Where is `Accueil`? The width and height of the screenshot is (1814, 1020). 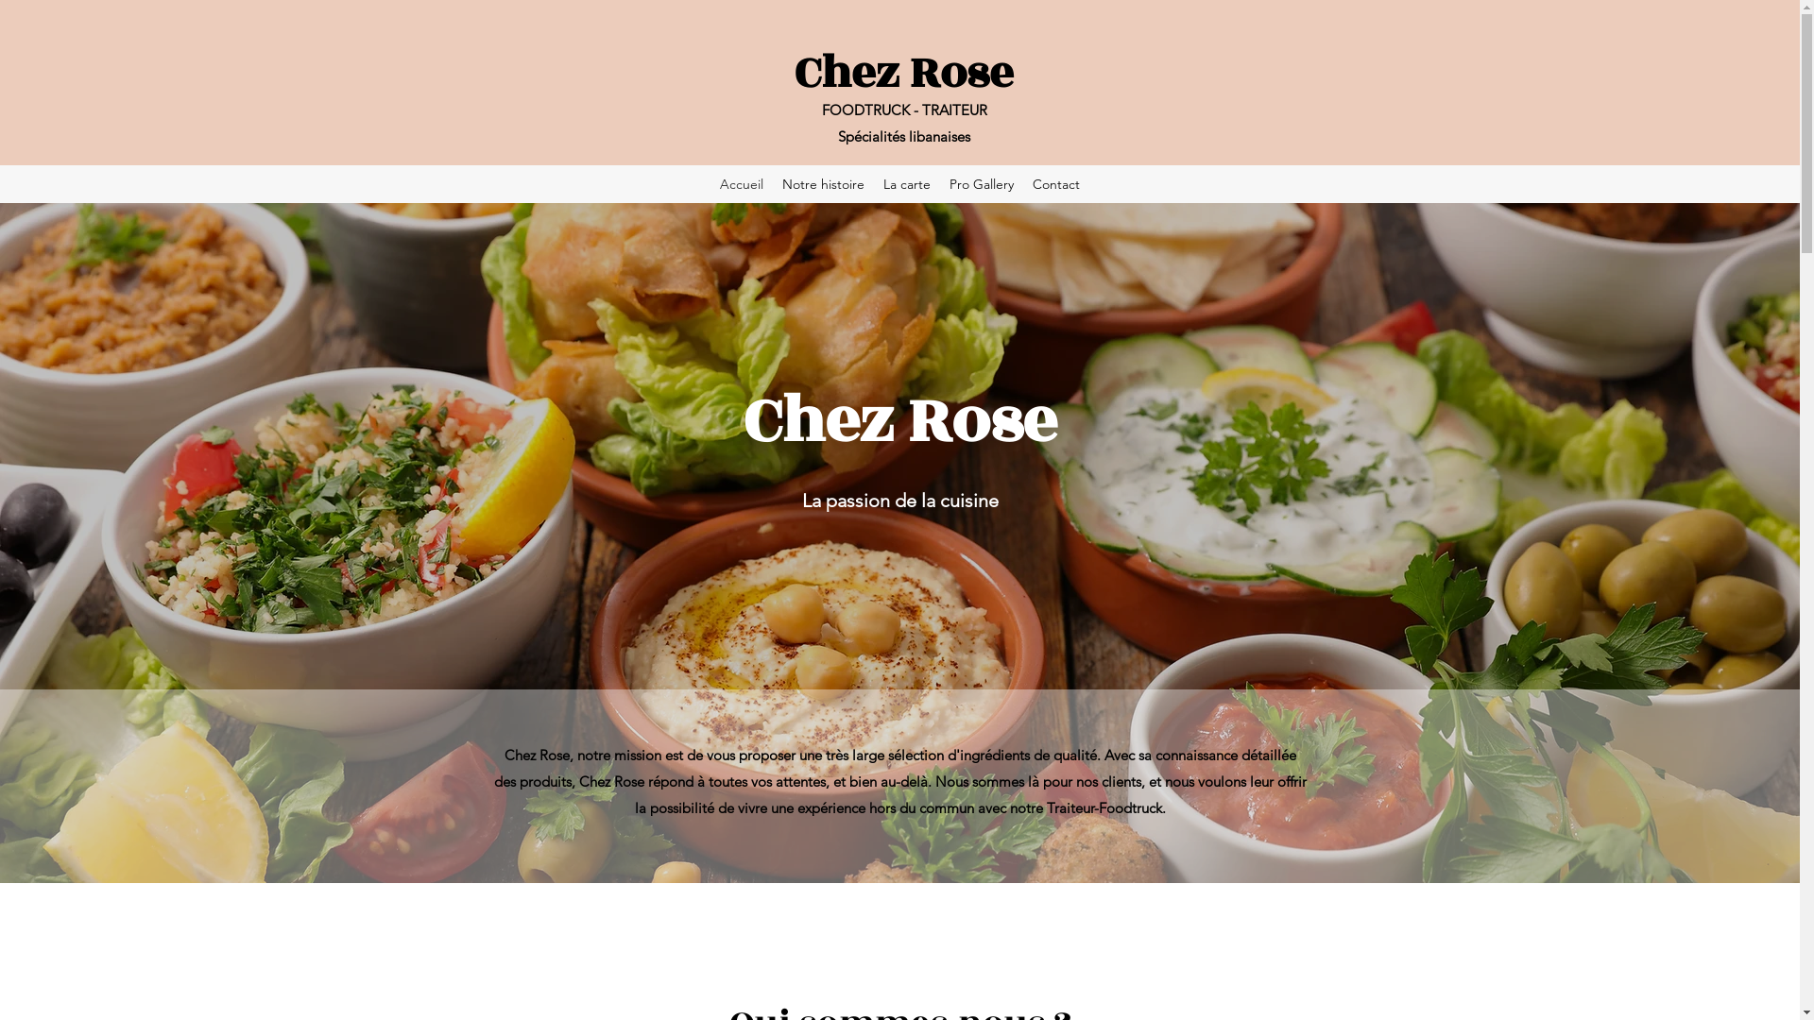
Accueil is located at coordinates (742, 184).